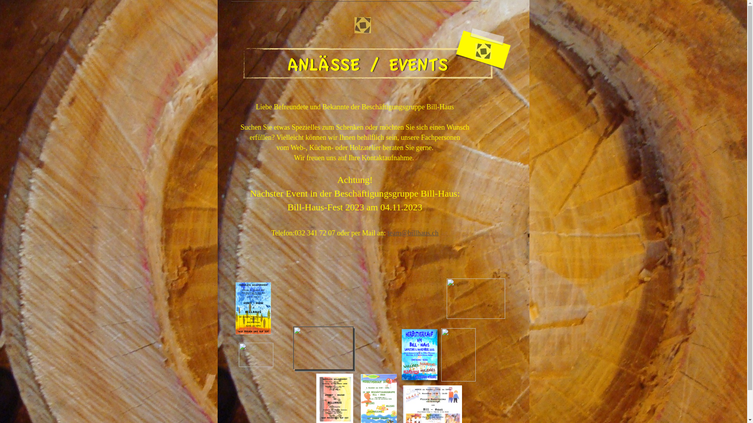 This screenshot has height=423, width=753. I want to click on team@billhaus.ch, so click(413, 233).